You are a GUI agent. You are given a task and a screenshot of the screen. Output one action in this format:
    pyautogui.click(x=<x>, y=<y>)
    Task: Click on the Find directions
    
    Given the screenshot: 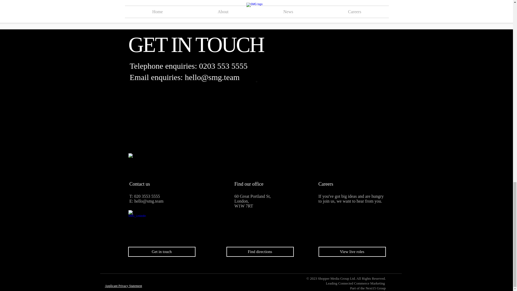 What is the action you would take?
    pyautogui.click(x=260, y=252)
    